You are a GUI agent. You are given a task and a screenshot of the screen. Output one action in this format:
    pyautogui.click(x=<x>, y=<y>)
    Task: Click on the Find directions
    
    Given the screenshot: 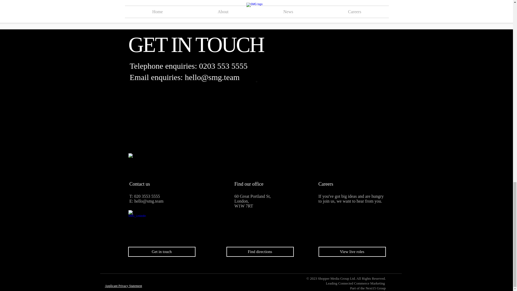 What is the action you would take?
    pyautogui.click(x=260, y=252)
    